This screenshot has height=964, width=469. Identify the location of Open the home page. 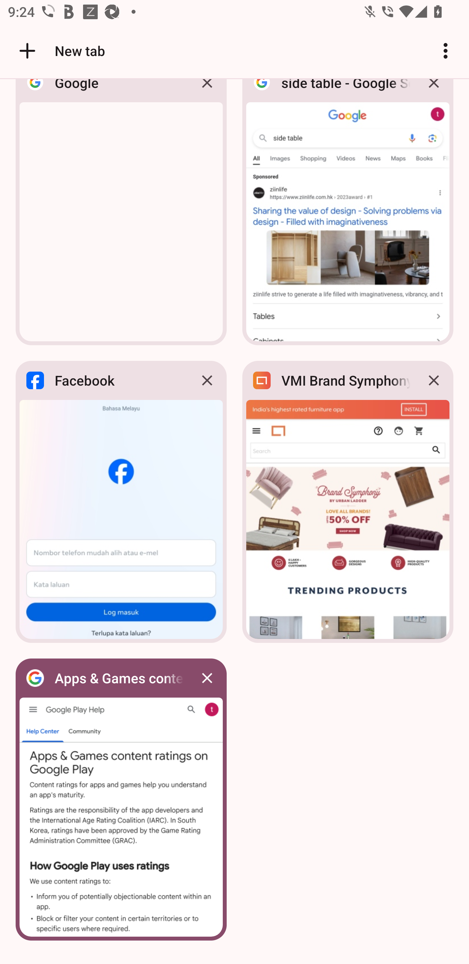
(23, 50).